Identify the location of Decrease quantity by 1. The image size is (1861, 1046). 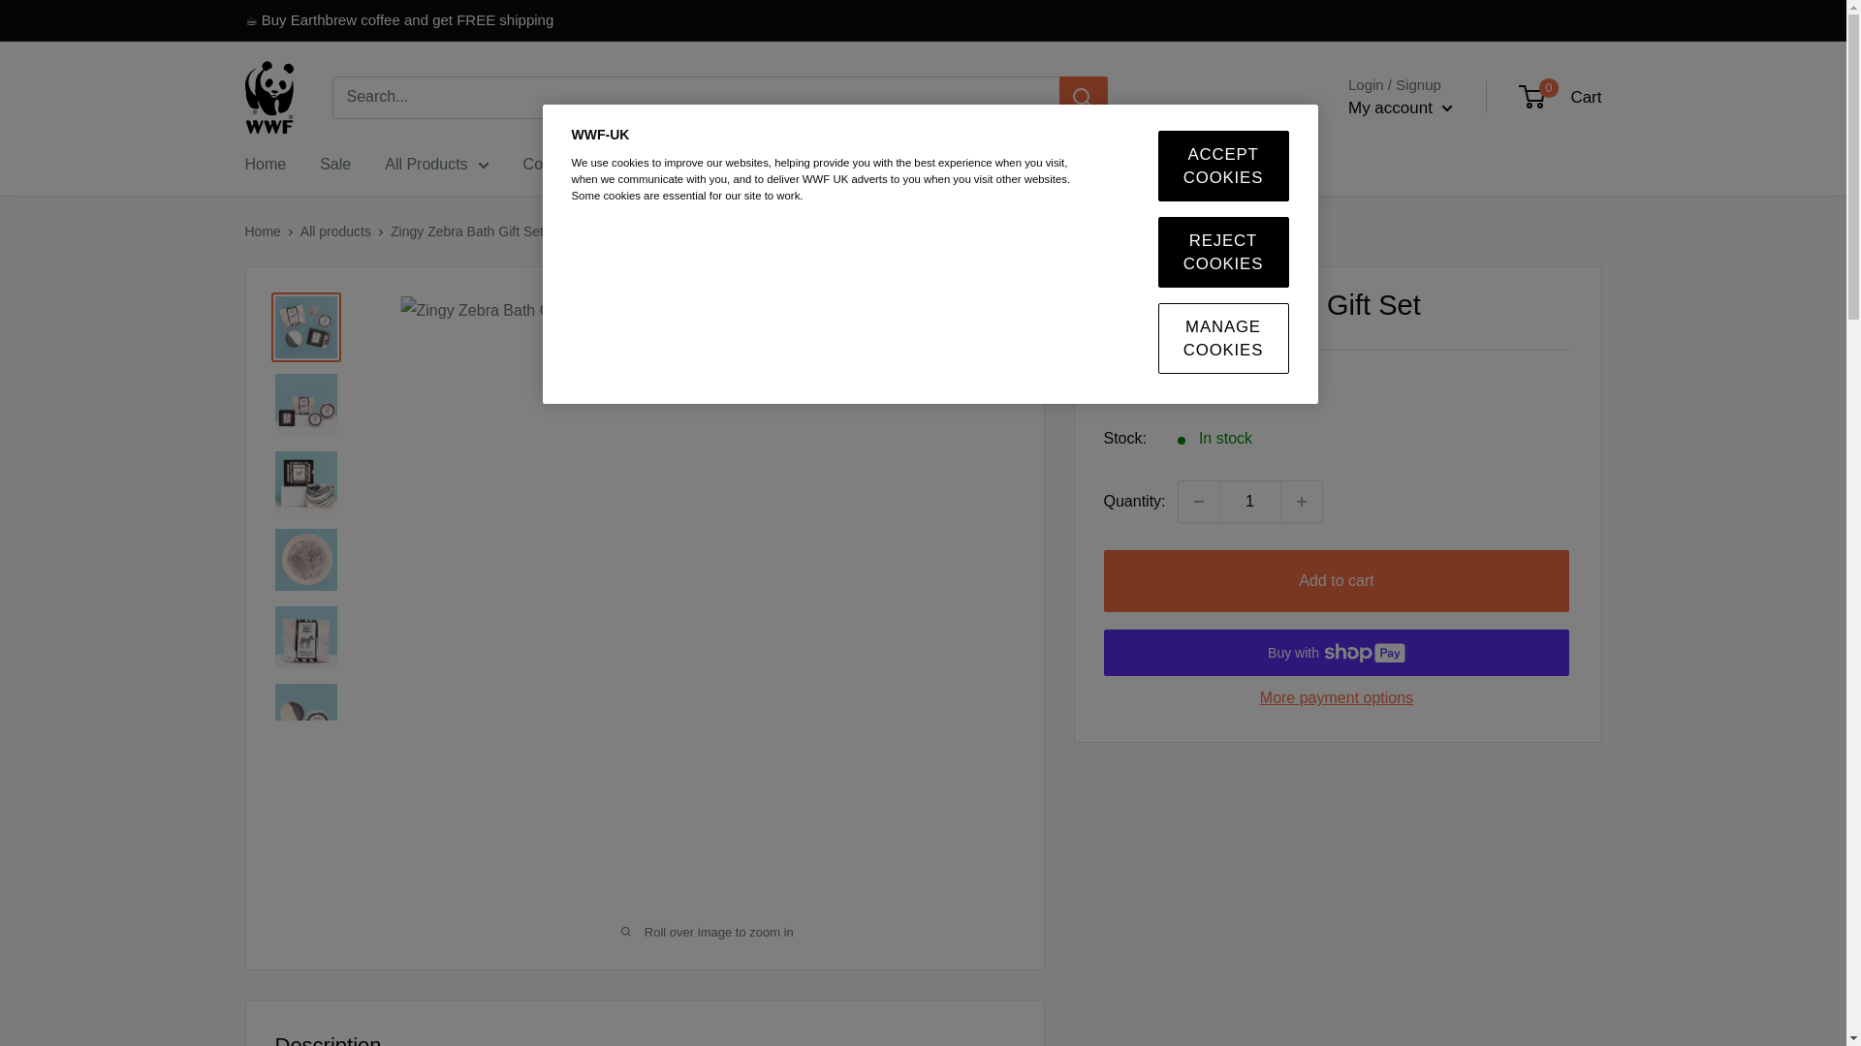
(1198, 501).